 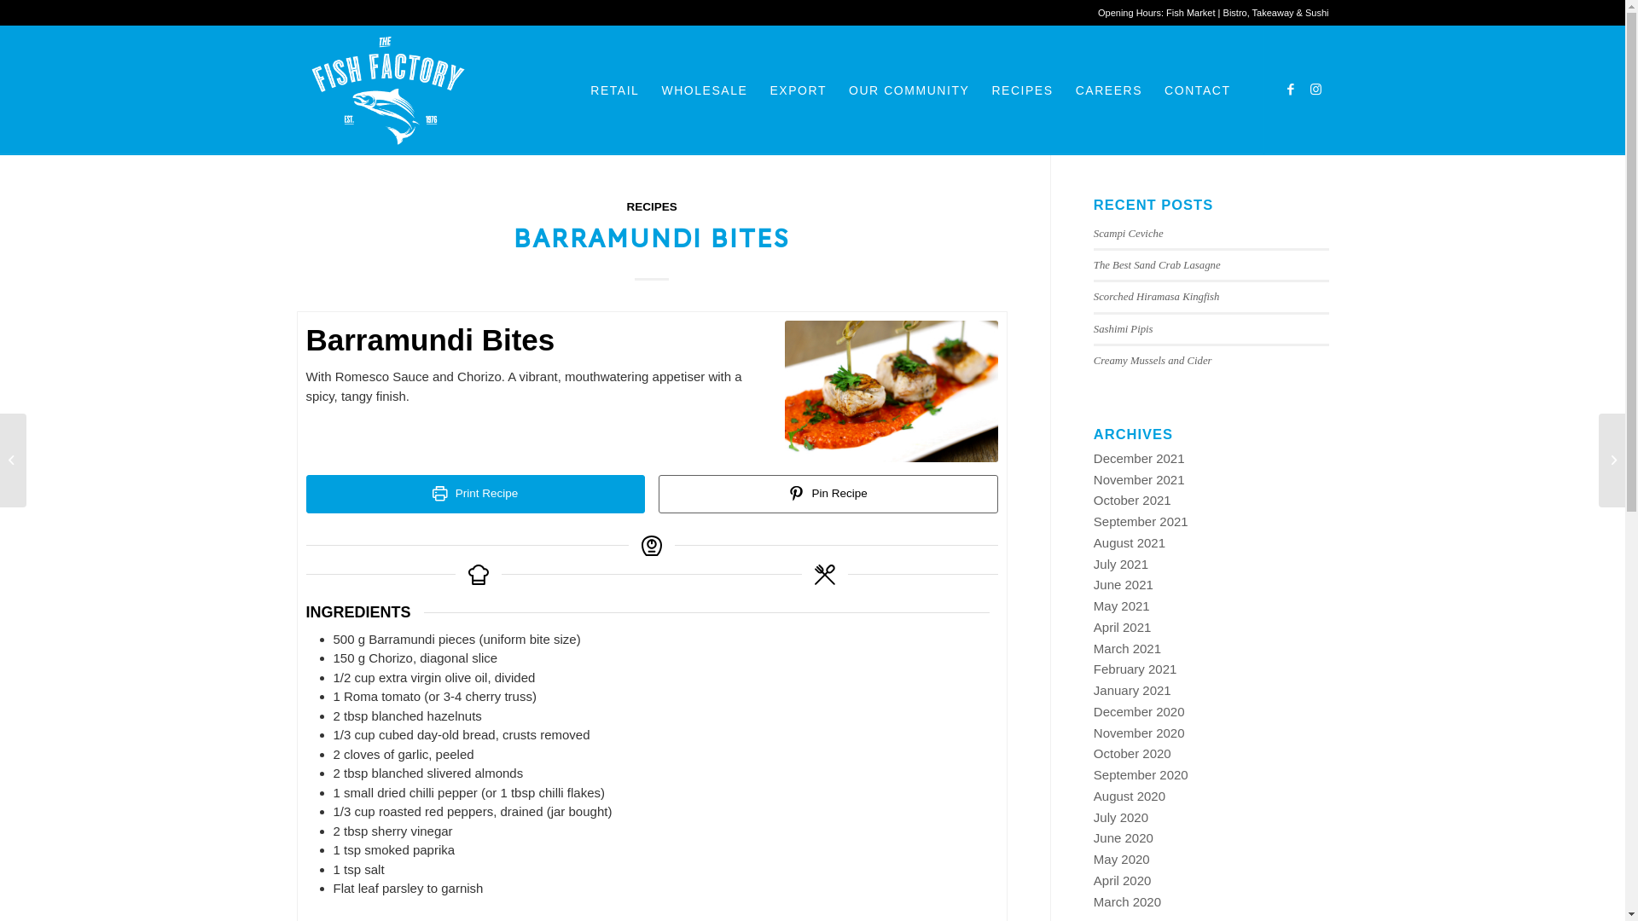 What do you see at coordinates (1128, 902) in the screenshot?
I see `March 2020` at bounding box center [1128, 902].